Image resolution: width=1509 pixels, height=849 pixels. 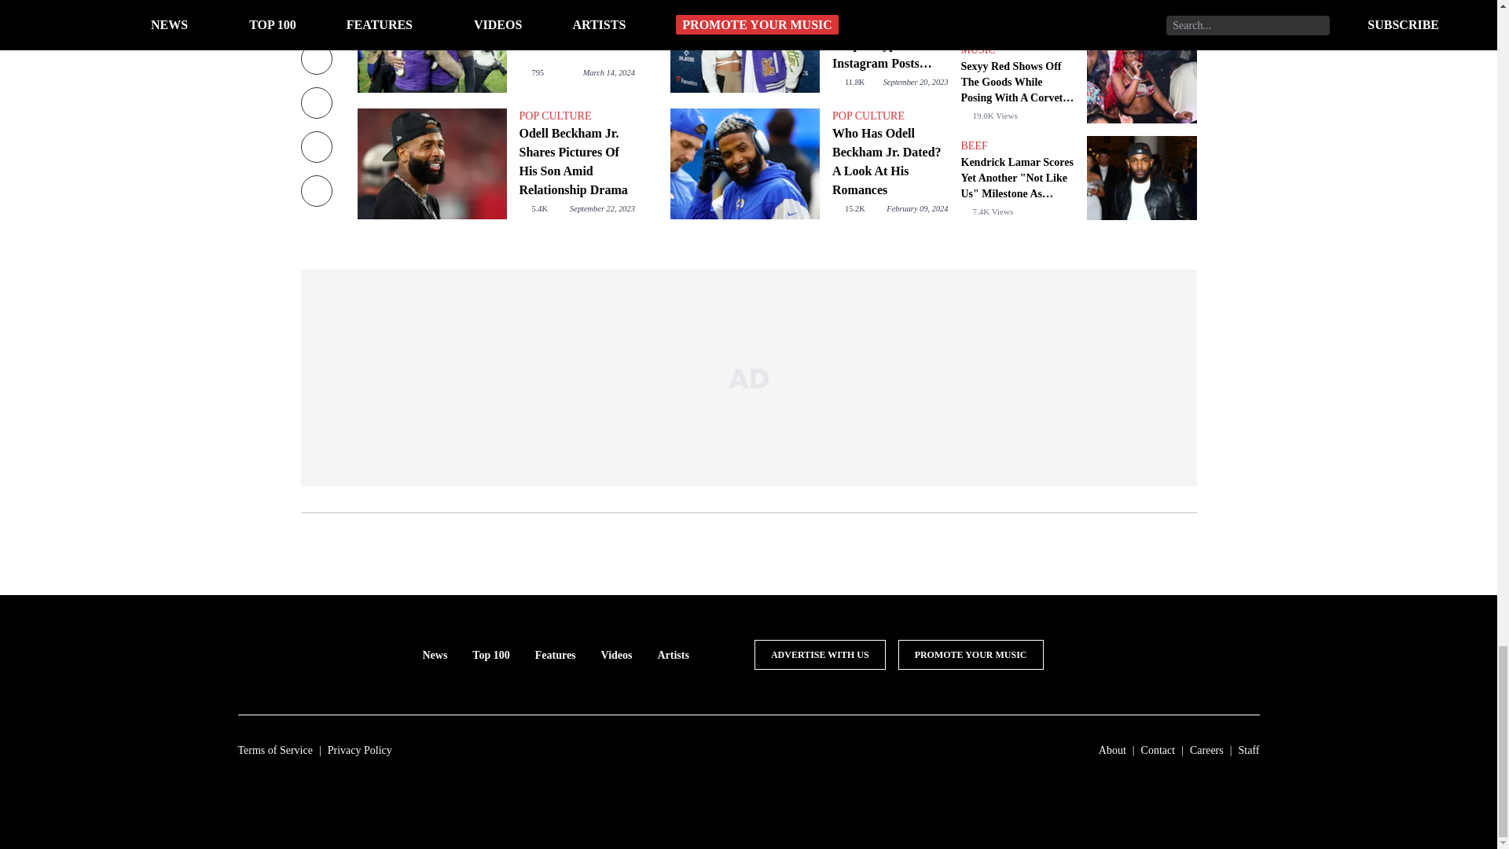 I want to click on September 20, 2023, so click(x=916, y=82).